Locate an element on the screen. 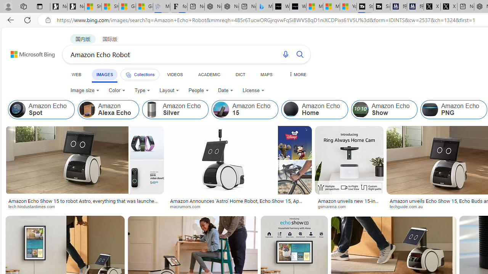 Image resolution: width=488 pixels, height=274 pixels. Amazon Echo Silver is located at coordinates (151, 110).